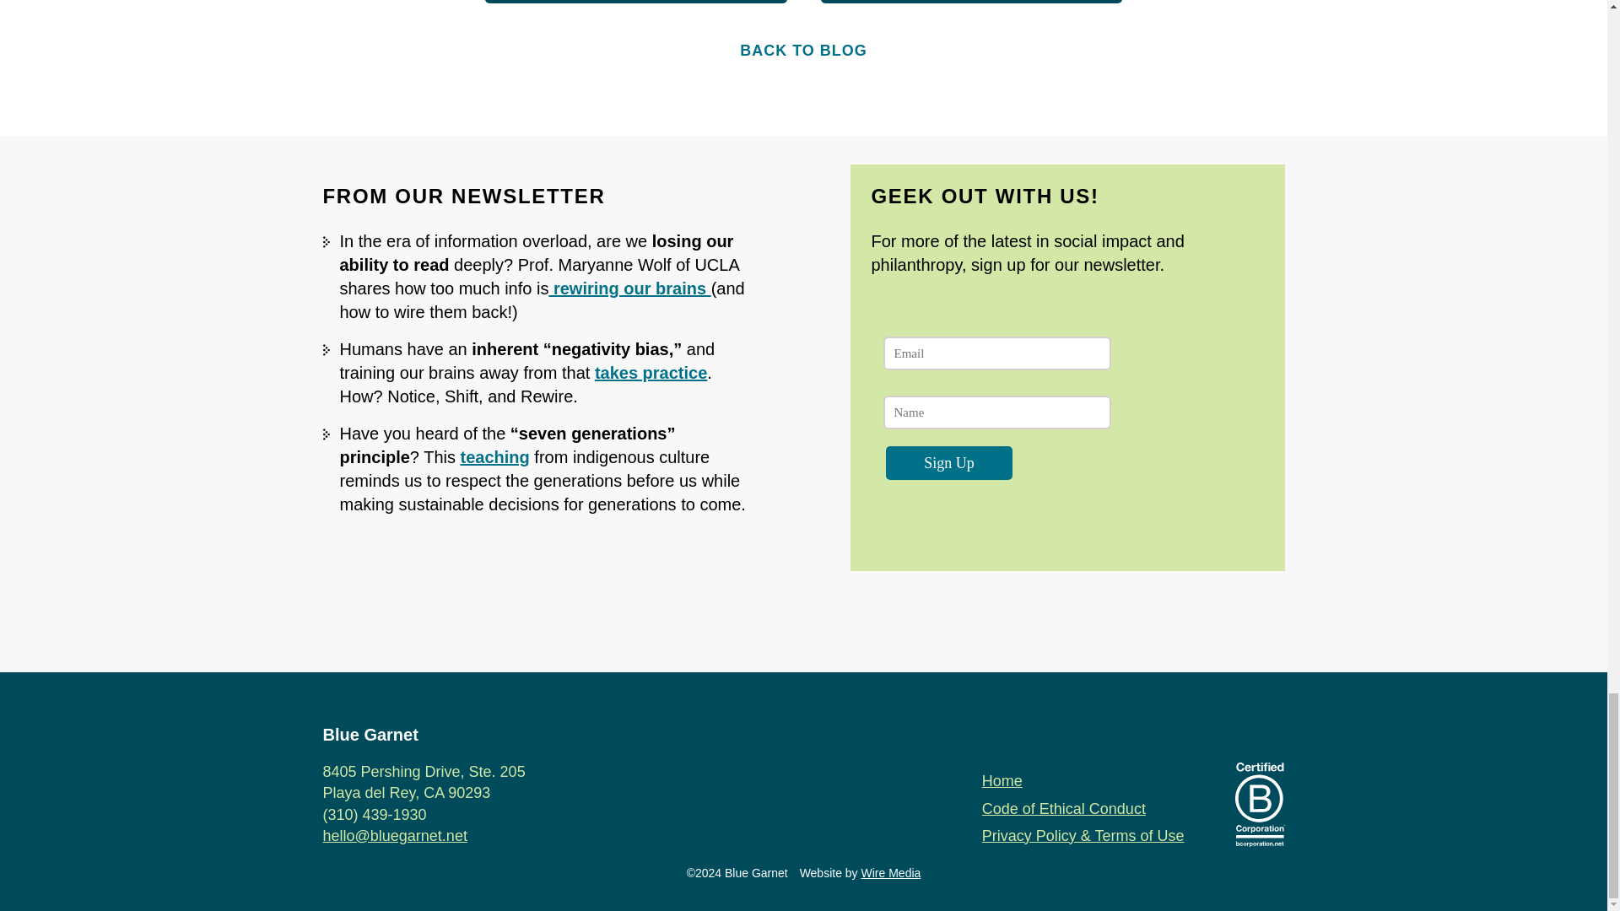 The image size is (1620, 911). What do you see at coordinates (742, 621) in the screenshot?
I see `Email Blue Garnet` at bounding box center [742, 621].